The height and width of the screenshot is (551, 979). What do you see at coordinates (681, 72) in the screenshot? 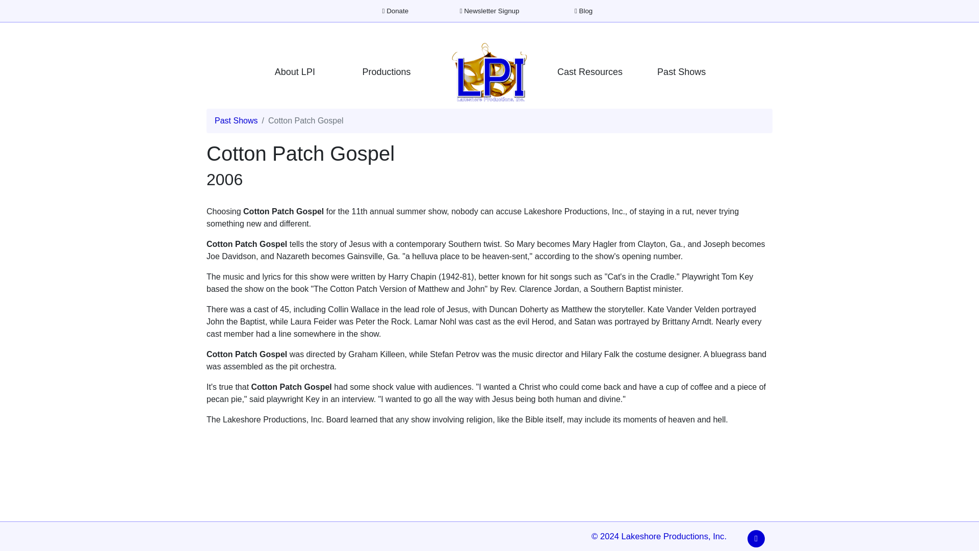
I see `Go to the Past Shows page` at bounding box center [681, 72].